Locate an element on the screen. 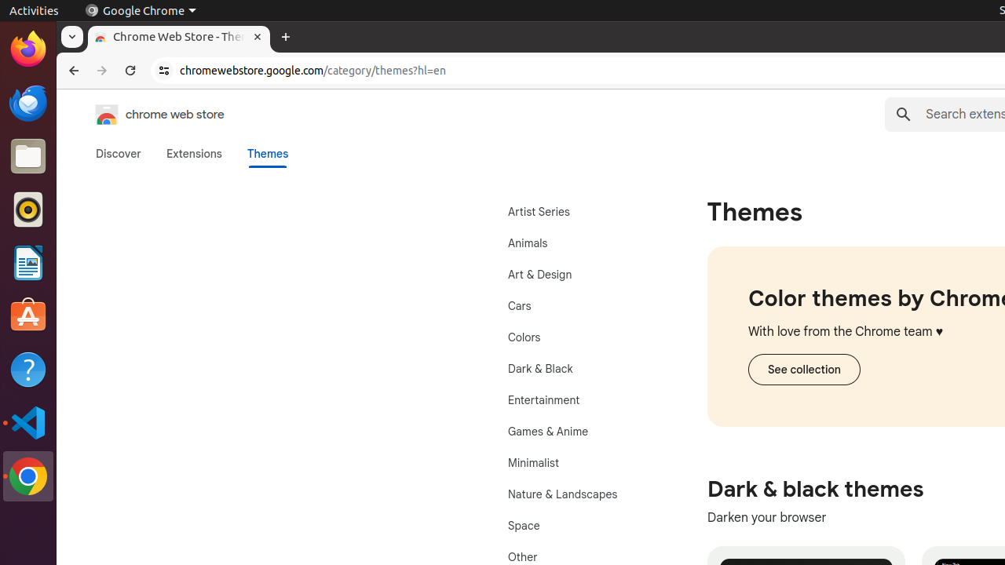  Colors is located at coordinates (579, 337).